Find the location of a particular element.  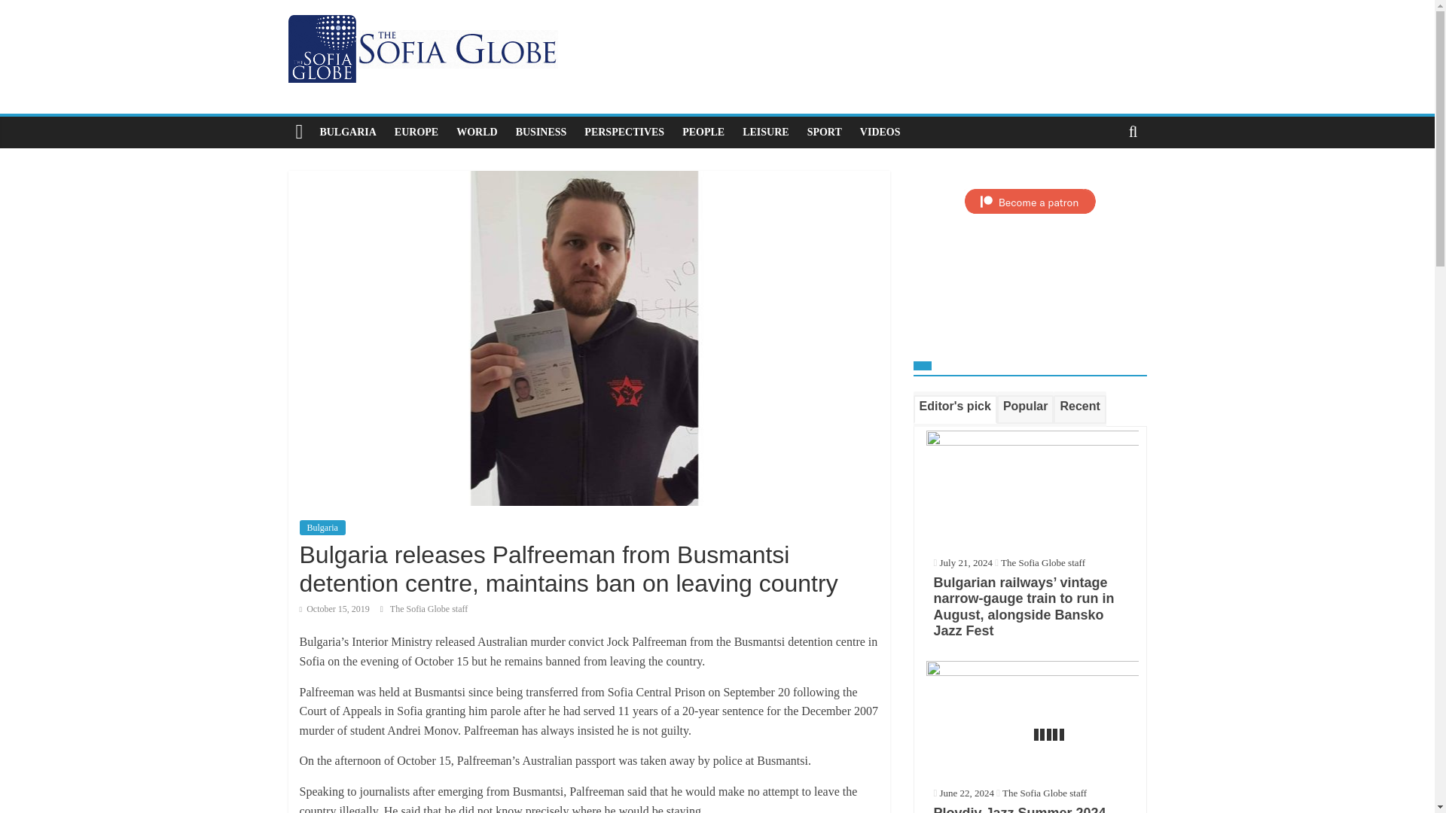

Bulgaria is located at coordinates (322, 527).